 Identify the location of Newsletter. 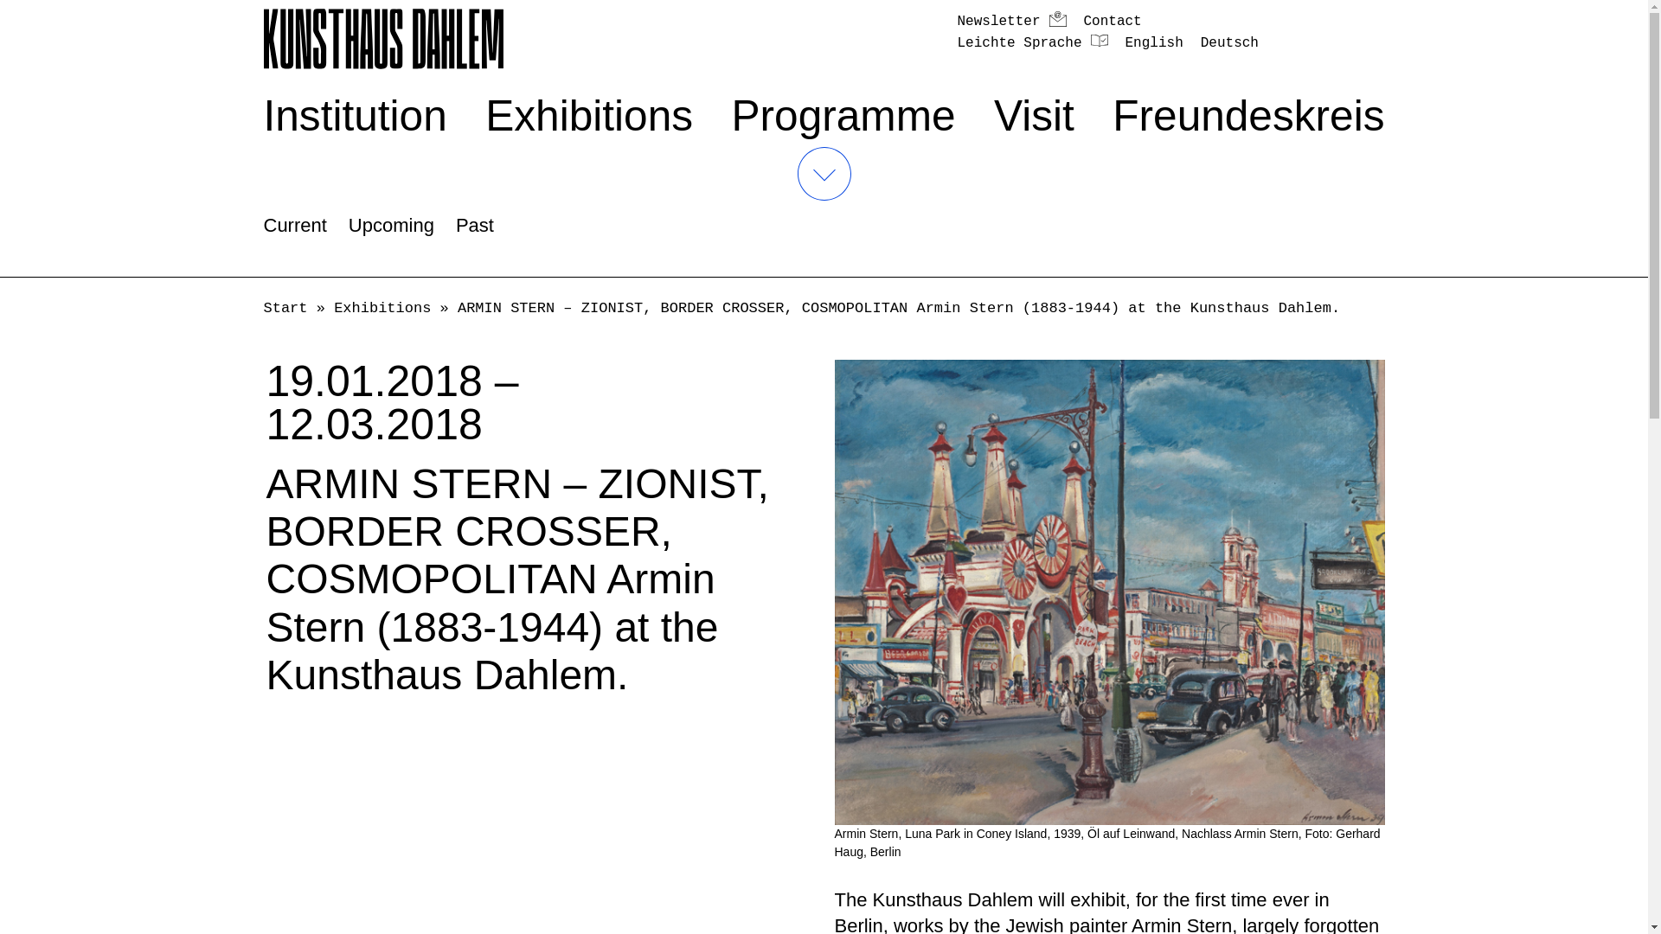
(1010, 21).